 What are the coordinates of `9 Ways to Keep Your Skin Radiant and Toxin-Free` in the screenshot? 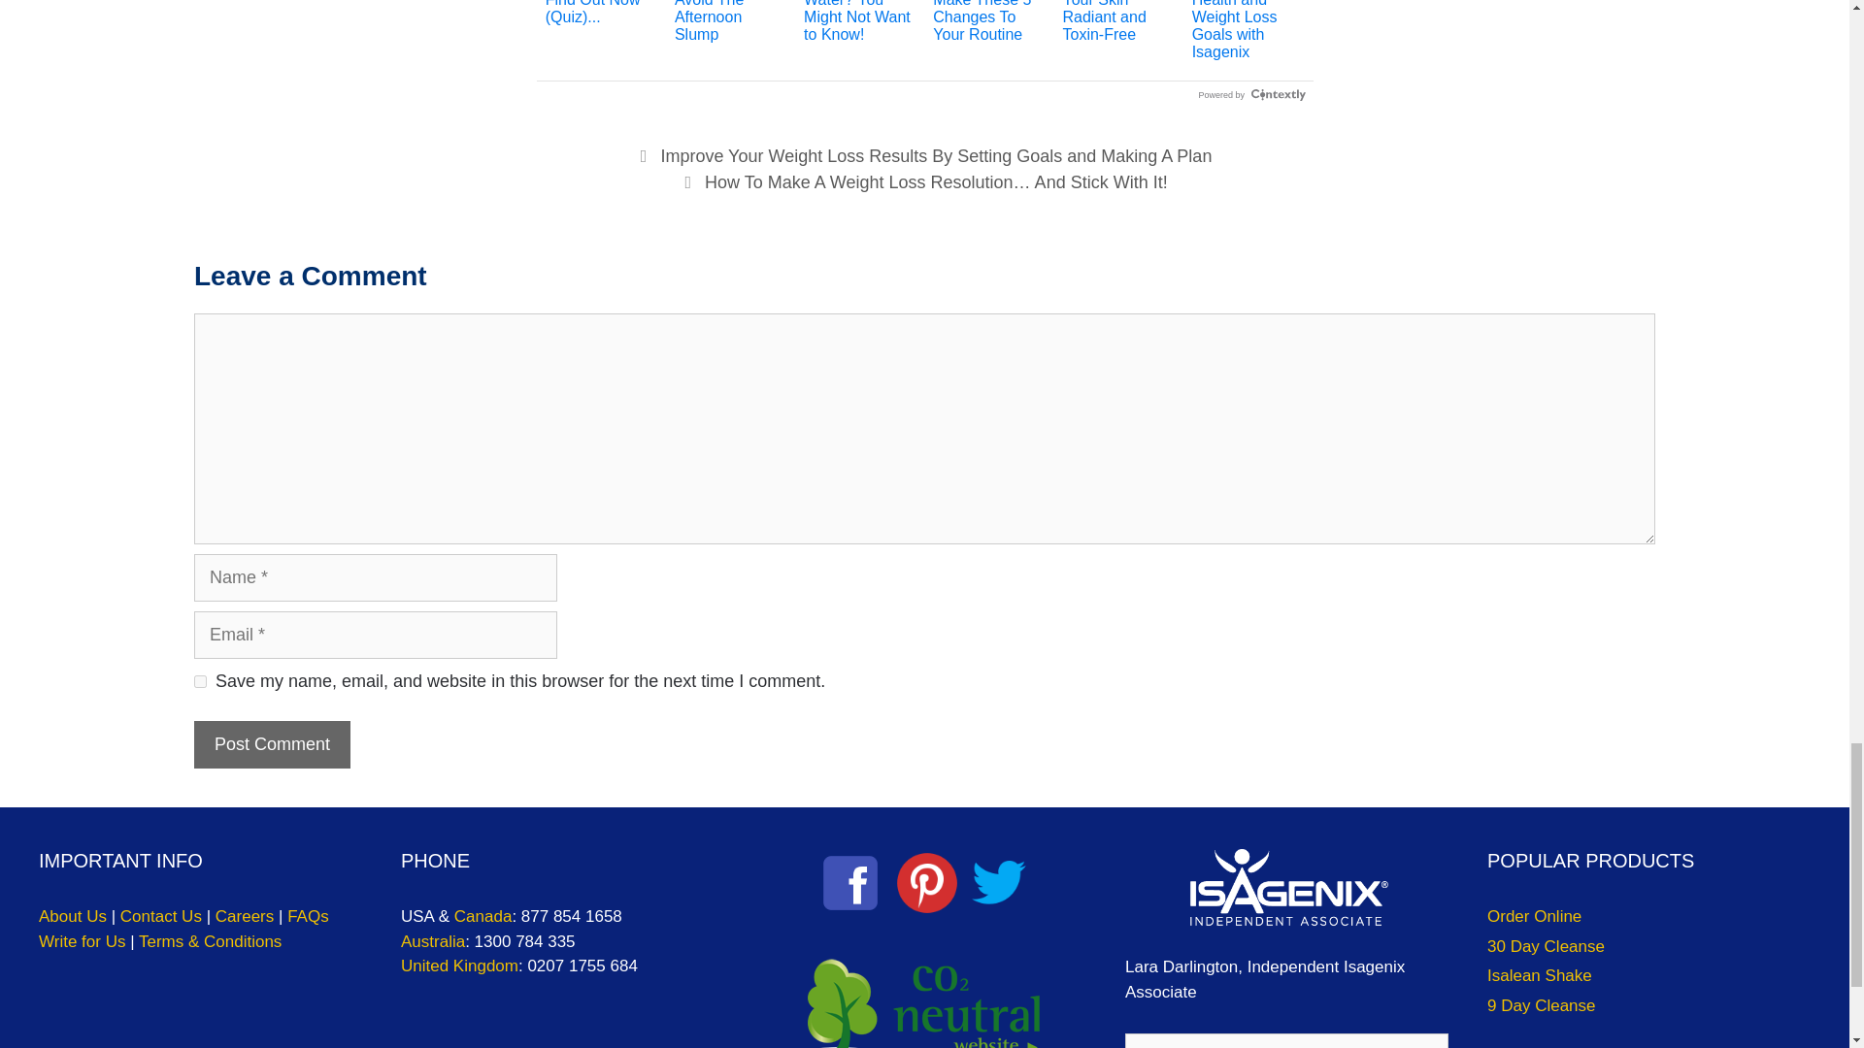 It's located at (1118, 21).